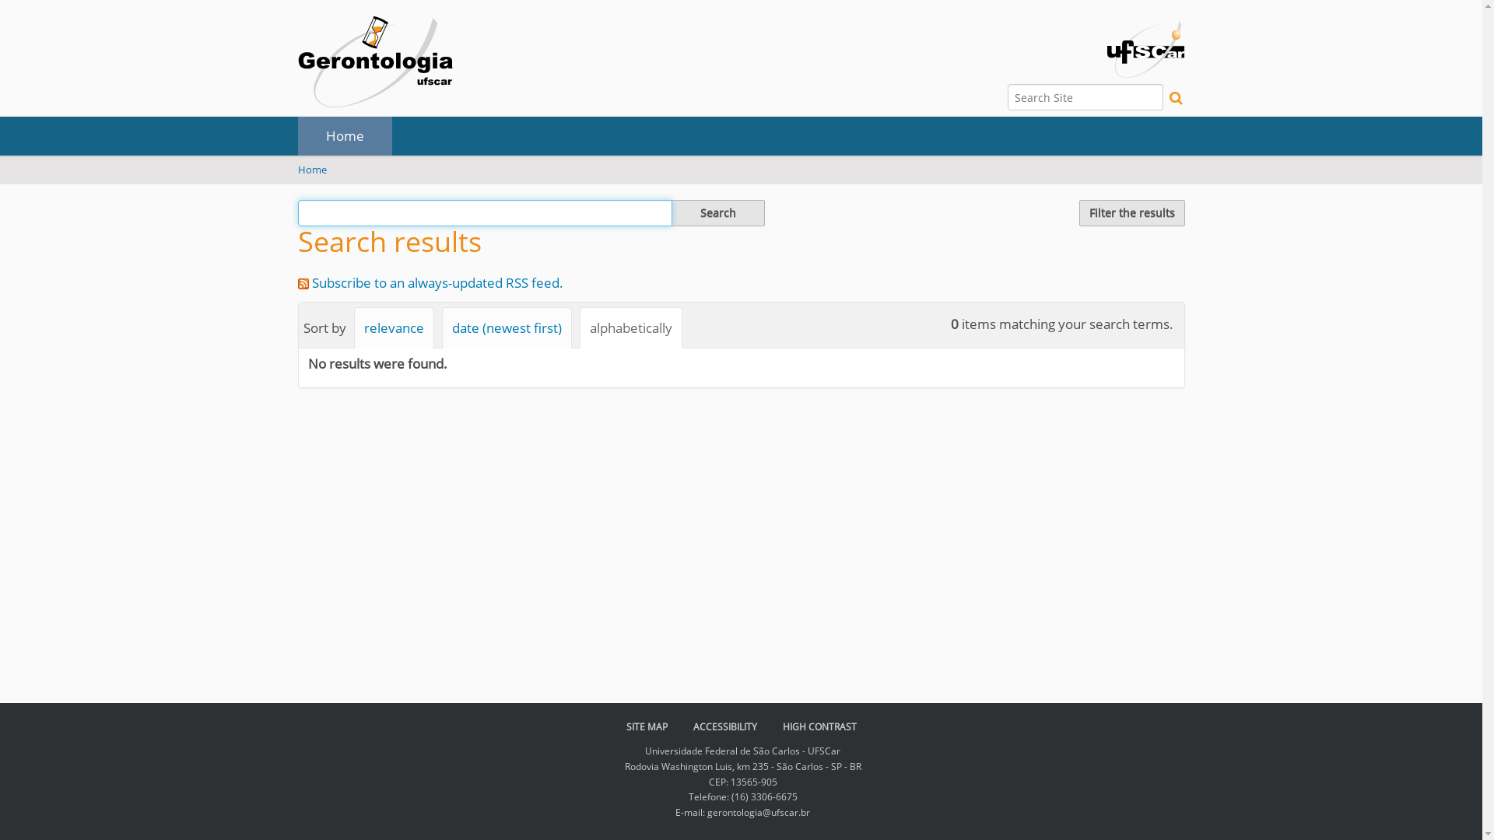 This screenshot has width=1494, height=840. Describe the element at coordinates (724, 726) in the screenshot. I see `ACCESSIBILITY` at that location.